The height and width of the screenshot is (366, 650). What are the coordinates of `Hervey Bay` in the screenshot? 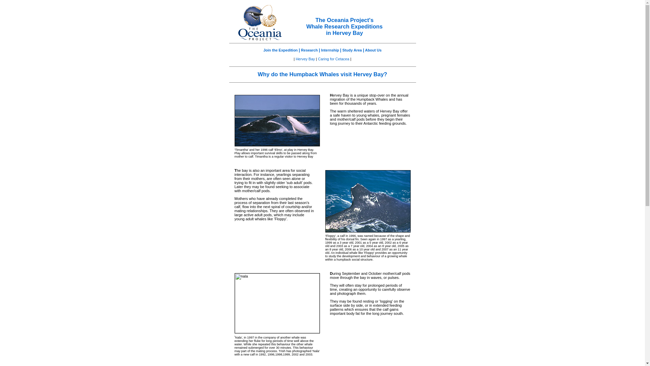 It's located at (305, 59).